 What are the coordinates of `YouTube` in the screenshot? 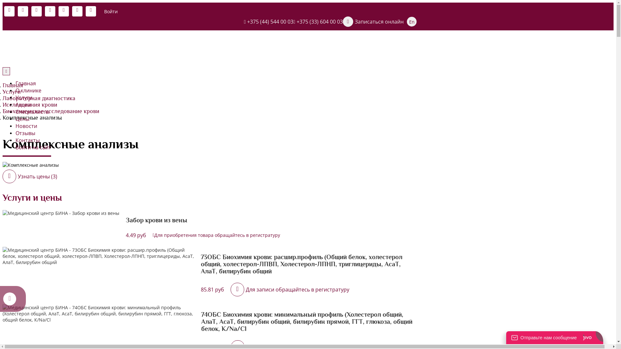 It's located at (64, 11).